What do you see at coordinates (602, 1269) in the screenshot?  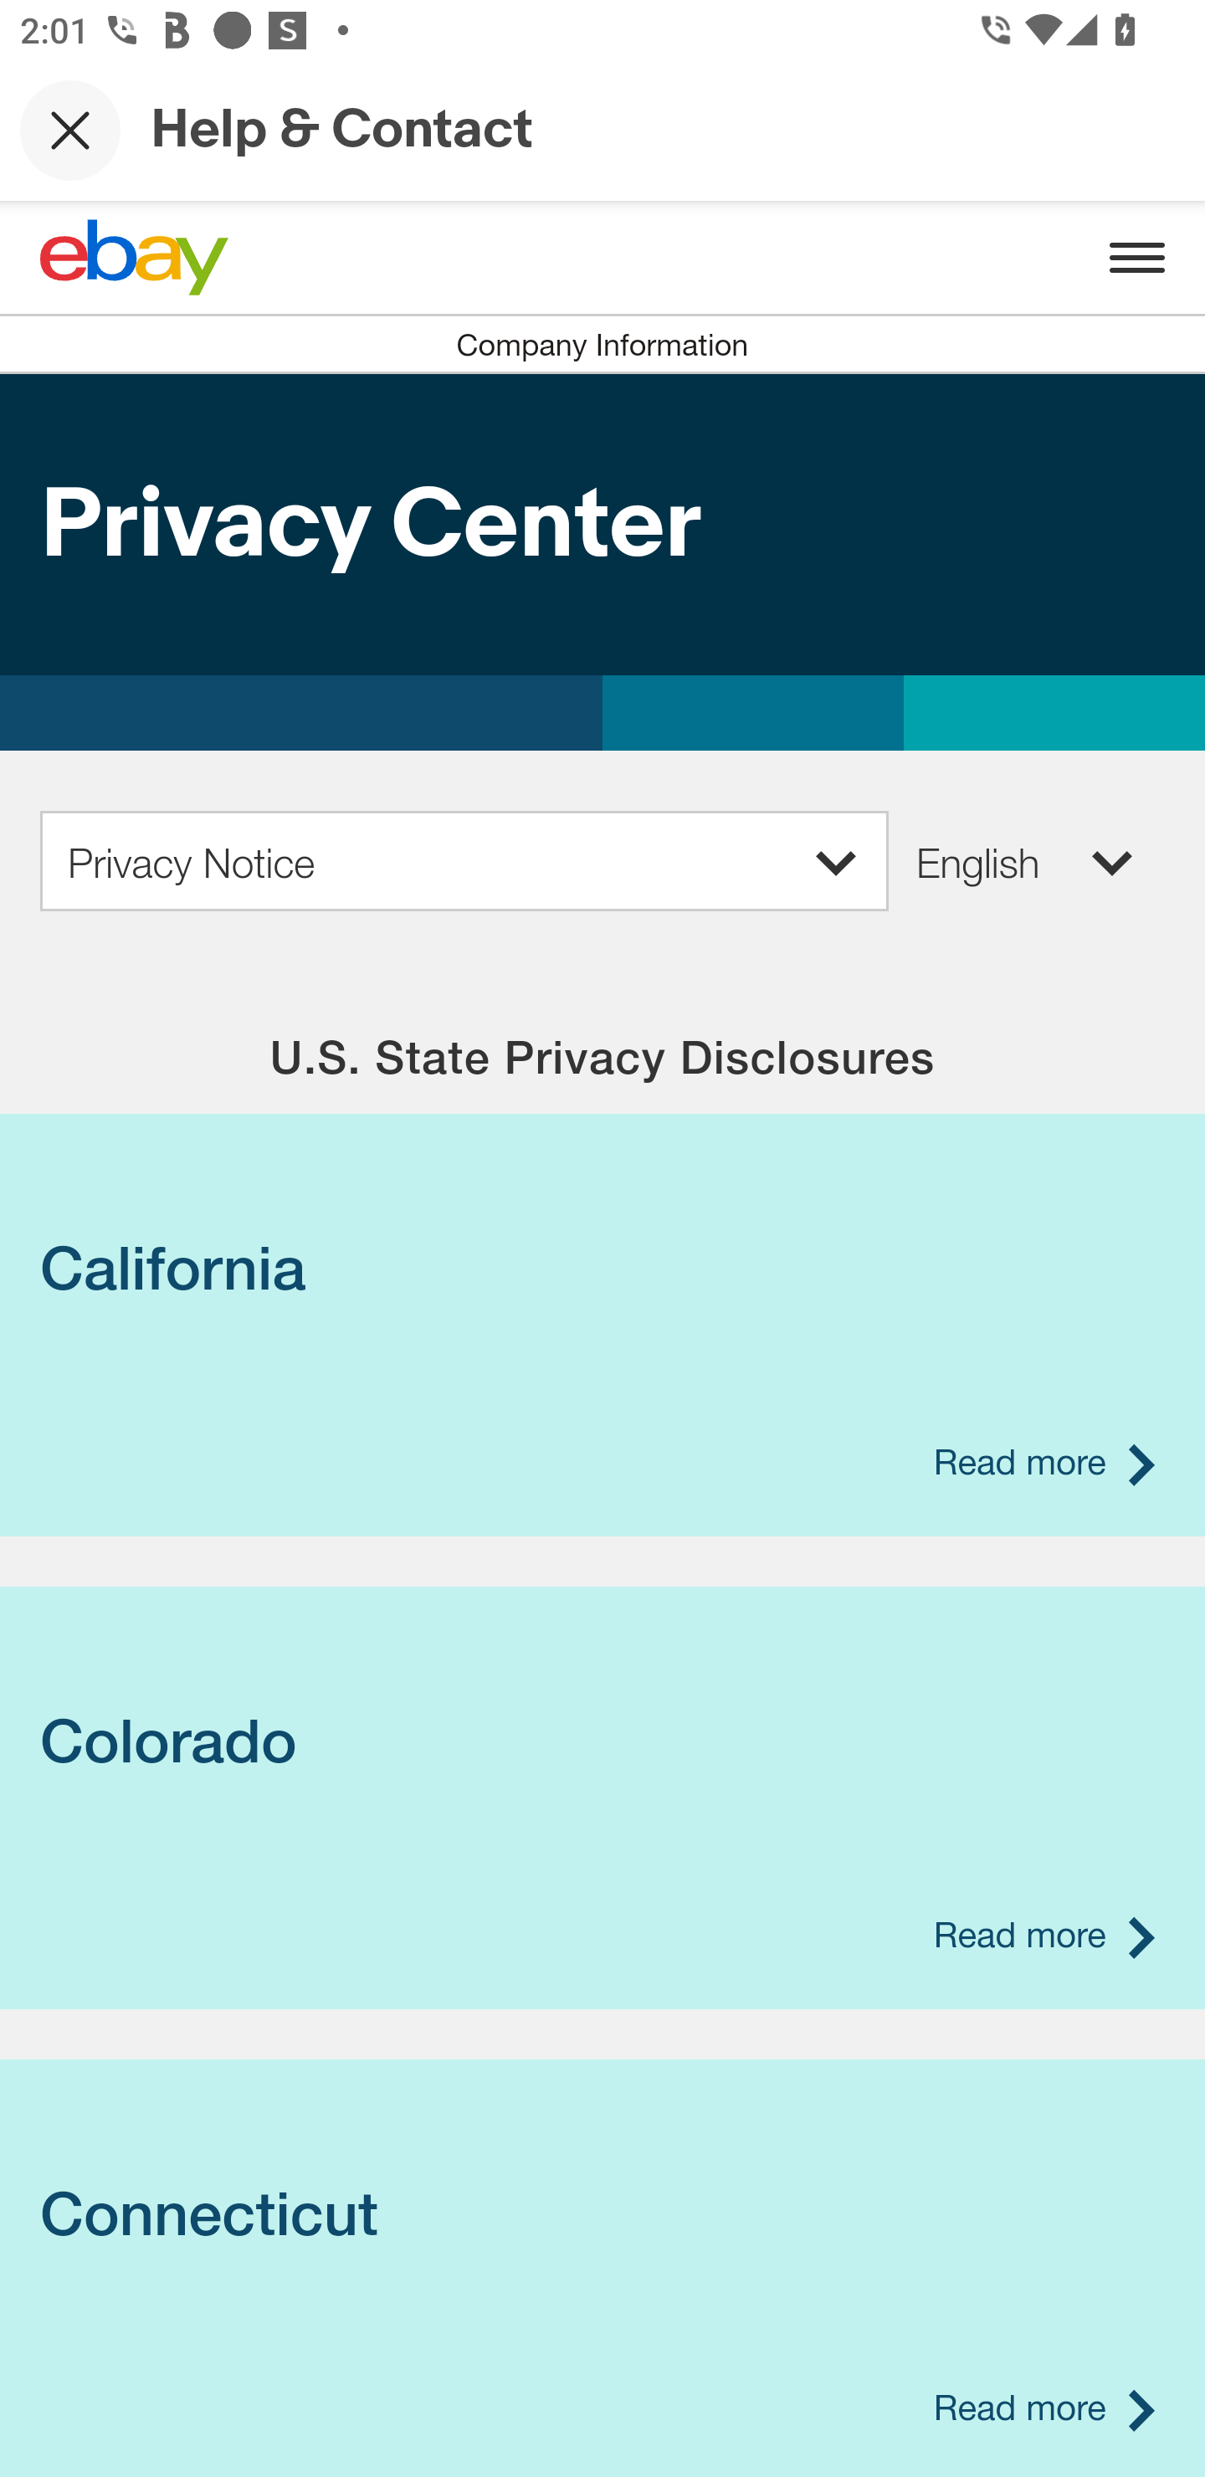 I see `California Read more California Read more ` at bounding box center [602, 1269].